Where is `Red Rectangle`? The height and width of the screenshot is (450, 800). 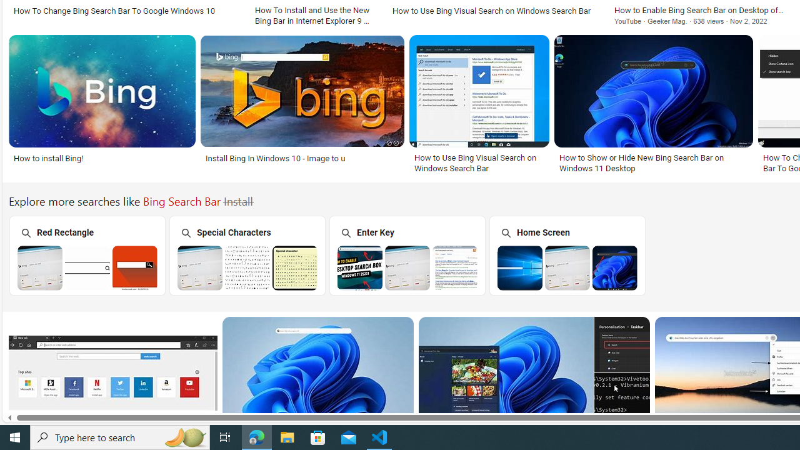
Red Rectangle is located at coordinates (86, 255).